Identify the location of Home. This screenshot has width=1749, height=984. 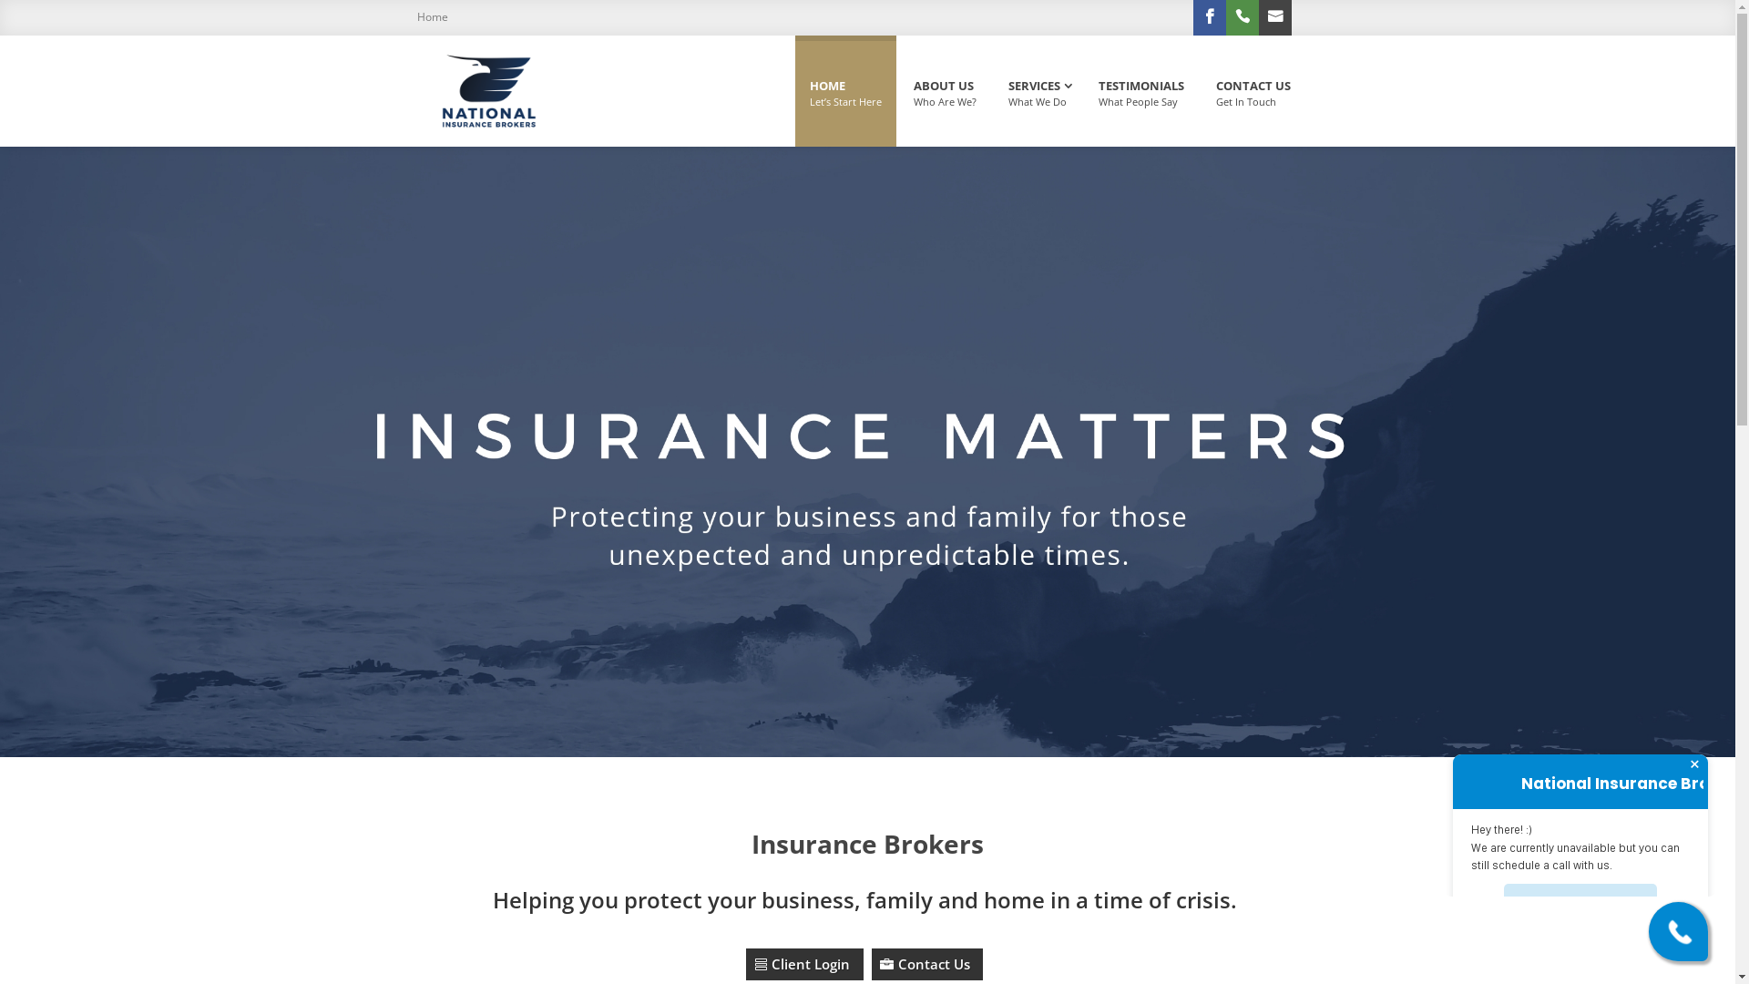
(435, 11).